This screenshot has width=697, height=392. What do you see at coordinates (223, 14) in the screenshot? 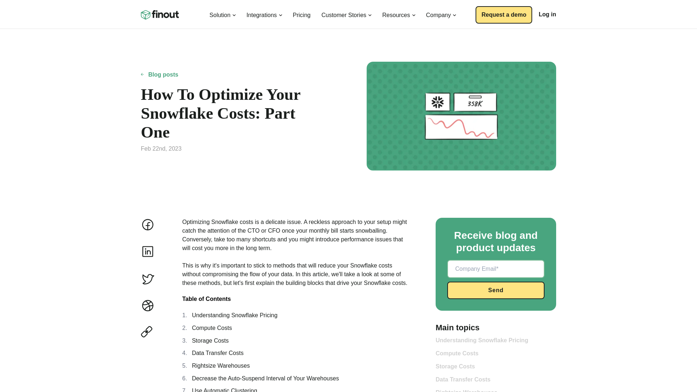
I see `Solution` at bounding box center [223, 14].